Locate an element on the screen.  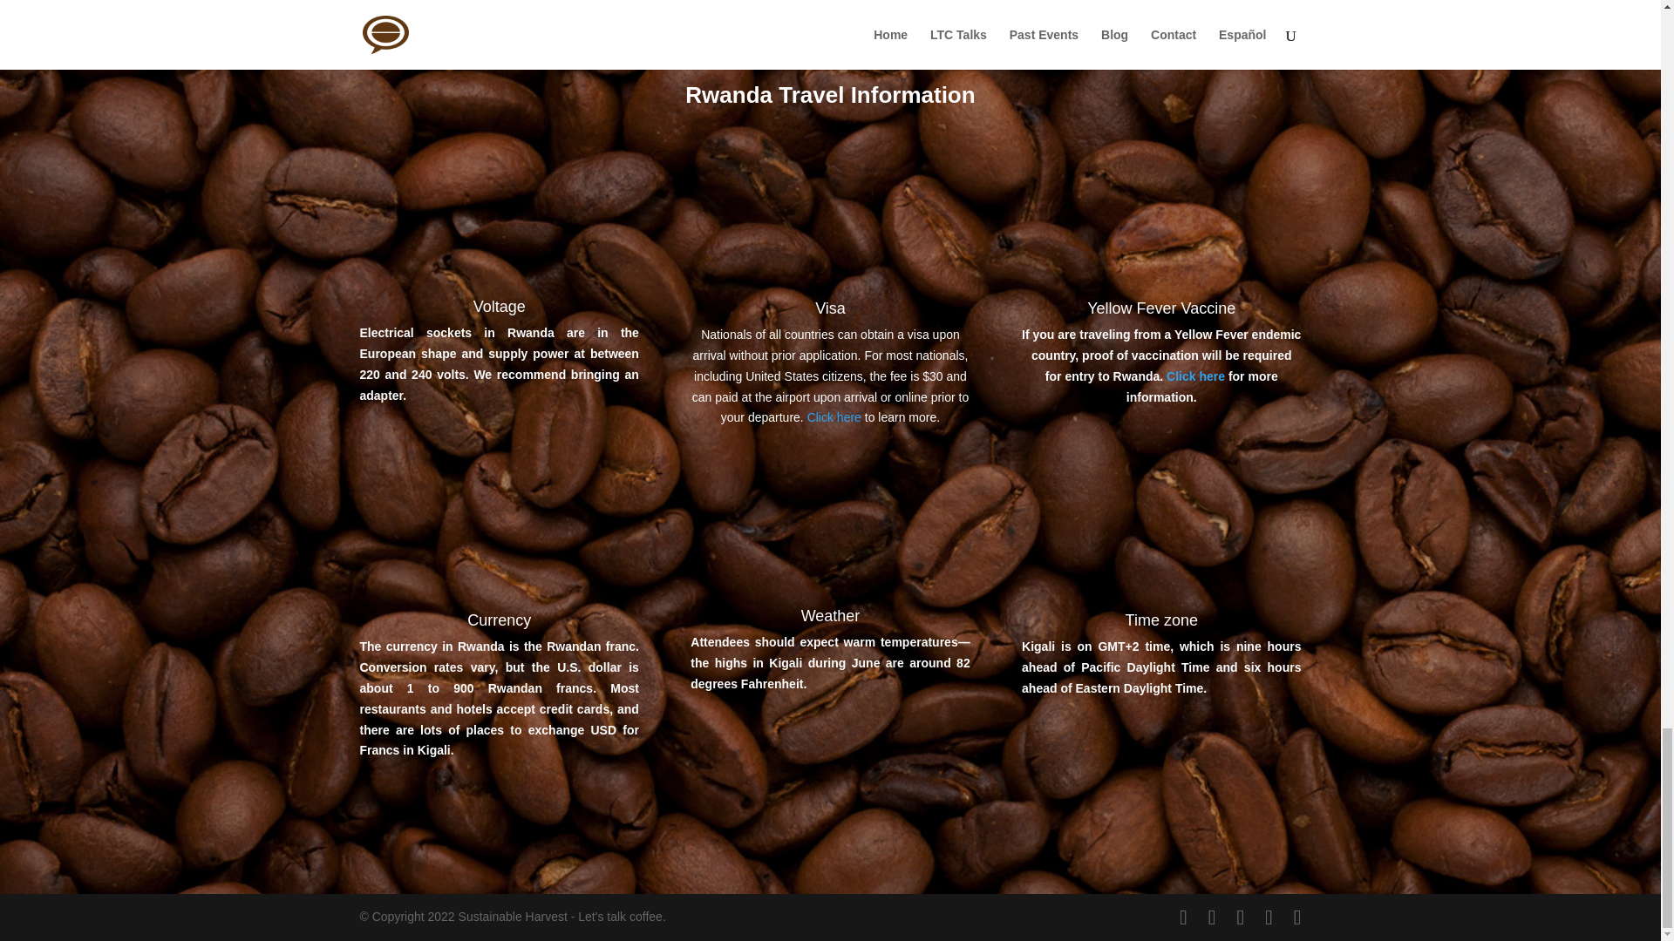
Click here is located at coordinates (1196, 376).